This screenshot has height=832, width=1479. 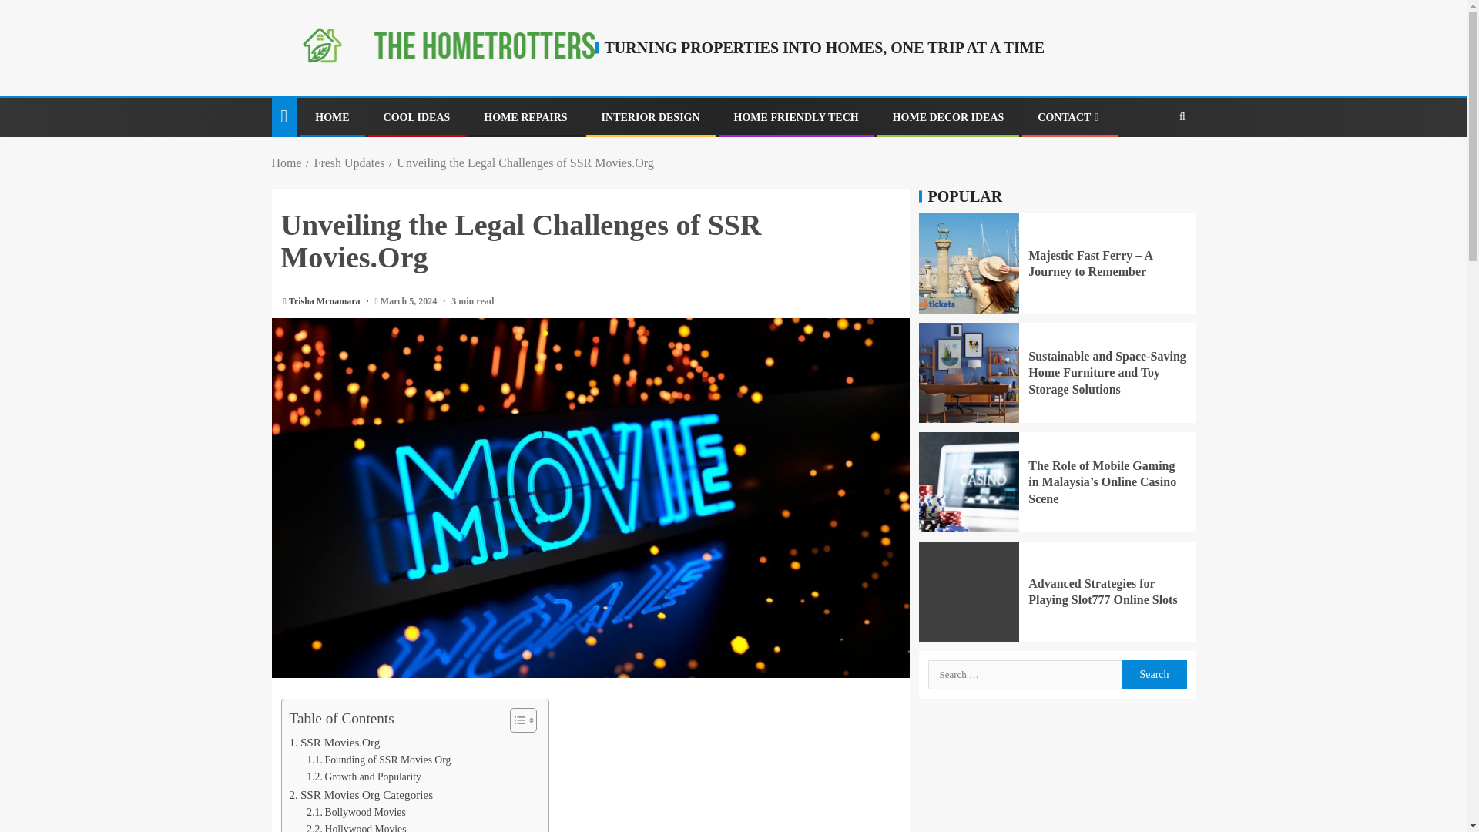 What do you see at coordinates (356, 812) in the screenshot?
I see `Bollywood Movies` at bounding box center [356, 812].